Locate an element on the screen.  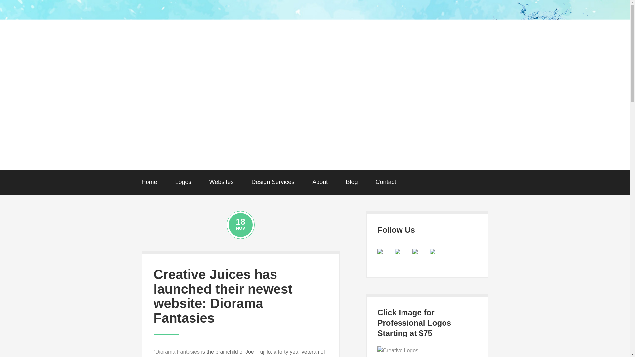
Follow us on Twitter is located at coordinates (398, 251).